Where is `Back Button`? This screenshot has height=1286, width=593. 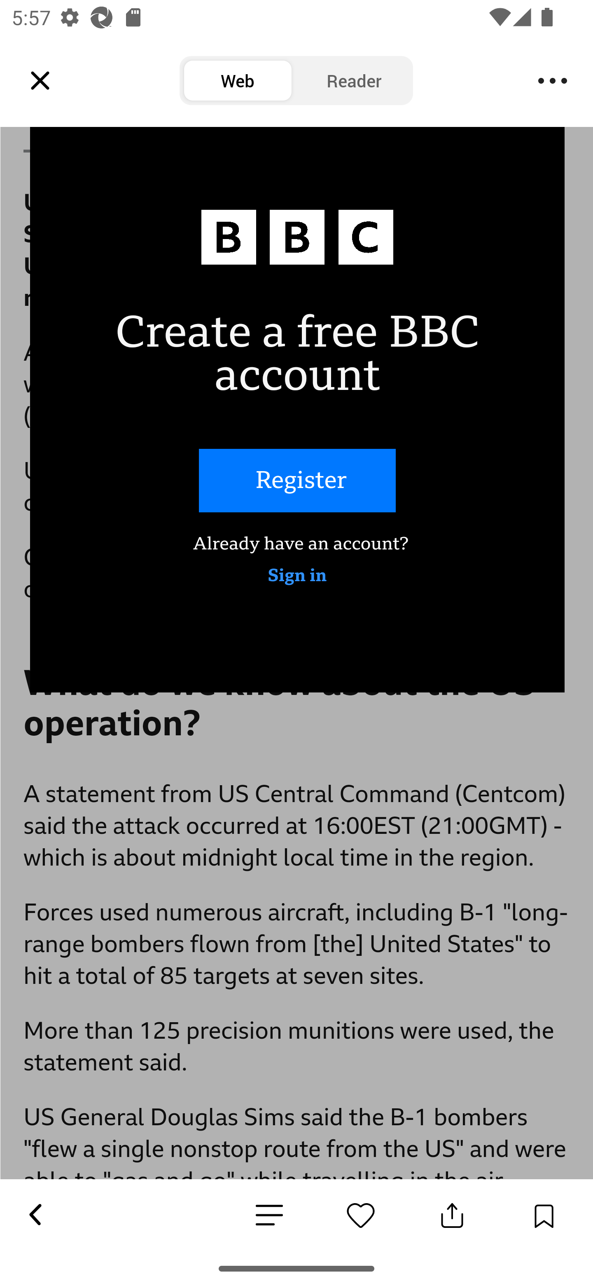
Back Button is located at coordinates (35, 1215).